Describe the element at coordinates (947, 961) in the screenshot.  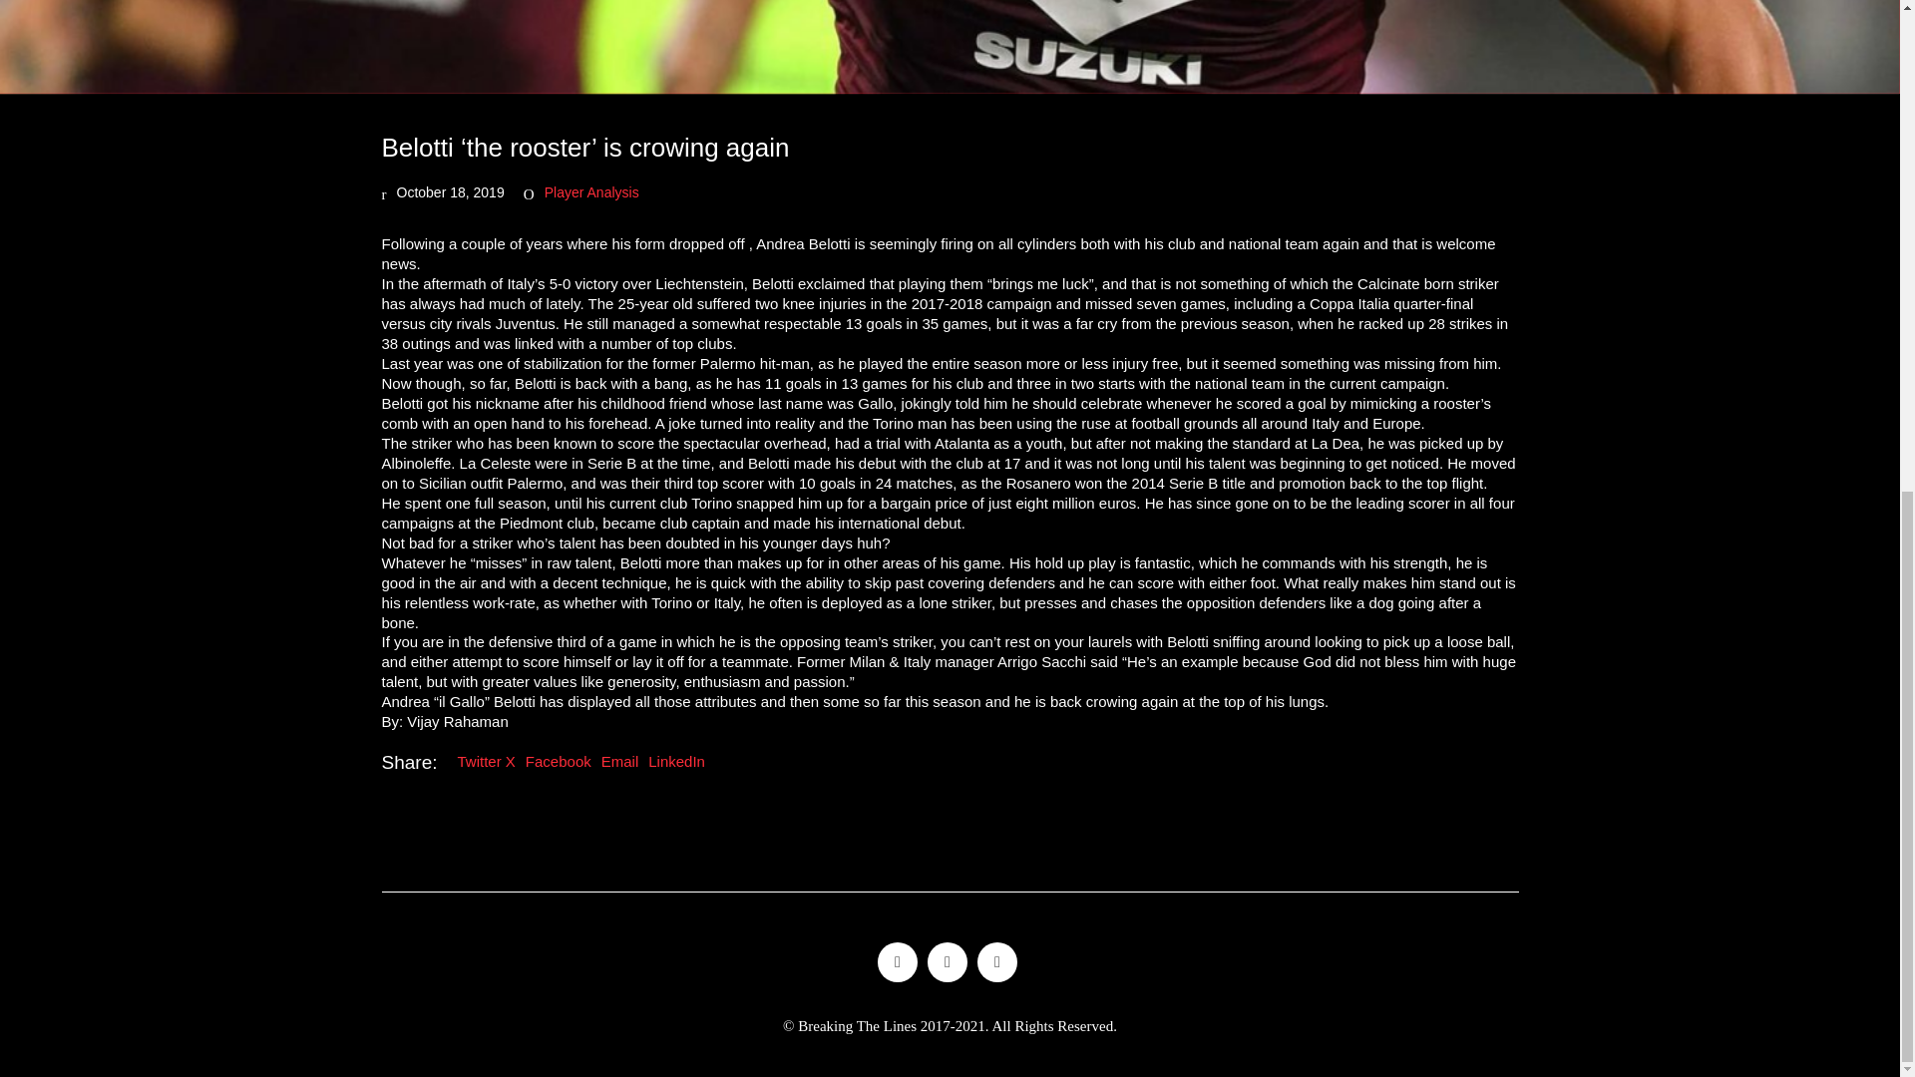
I see `Facebook` at that location.